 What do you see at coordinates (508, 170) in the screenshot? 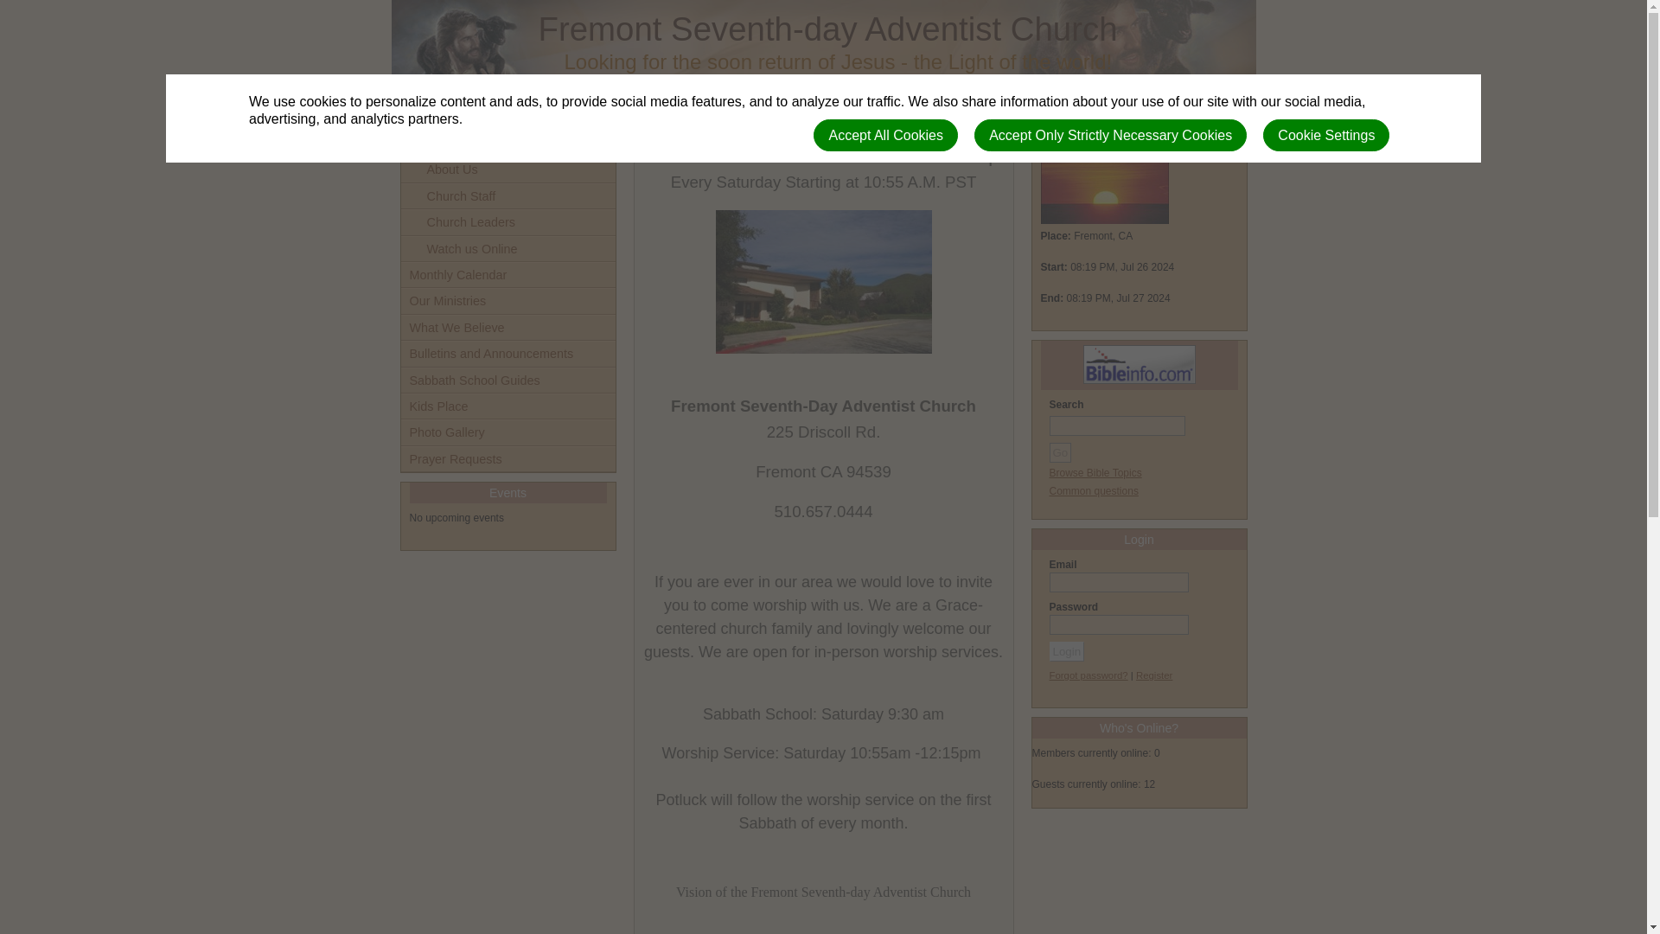
I see `About Us` at bounding box center [508, 170].